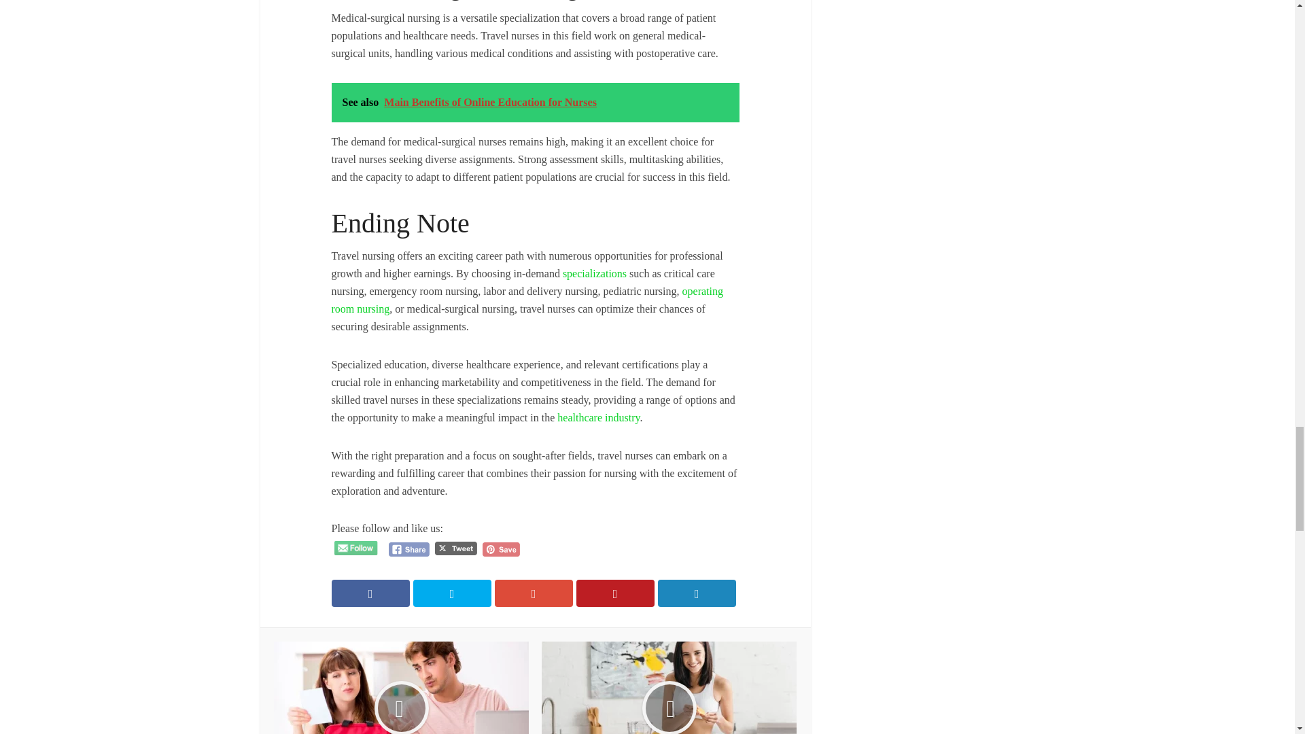  What do you see at coordinates (598, 417) in the screenshot?
I see `healthcare industry` at bounding box center [598, 417].